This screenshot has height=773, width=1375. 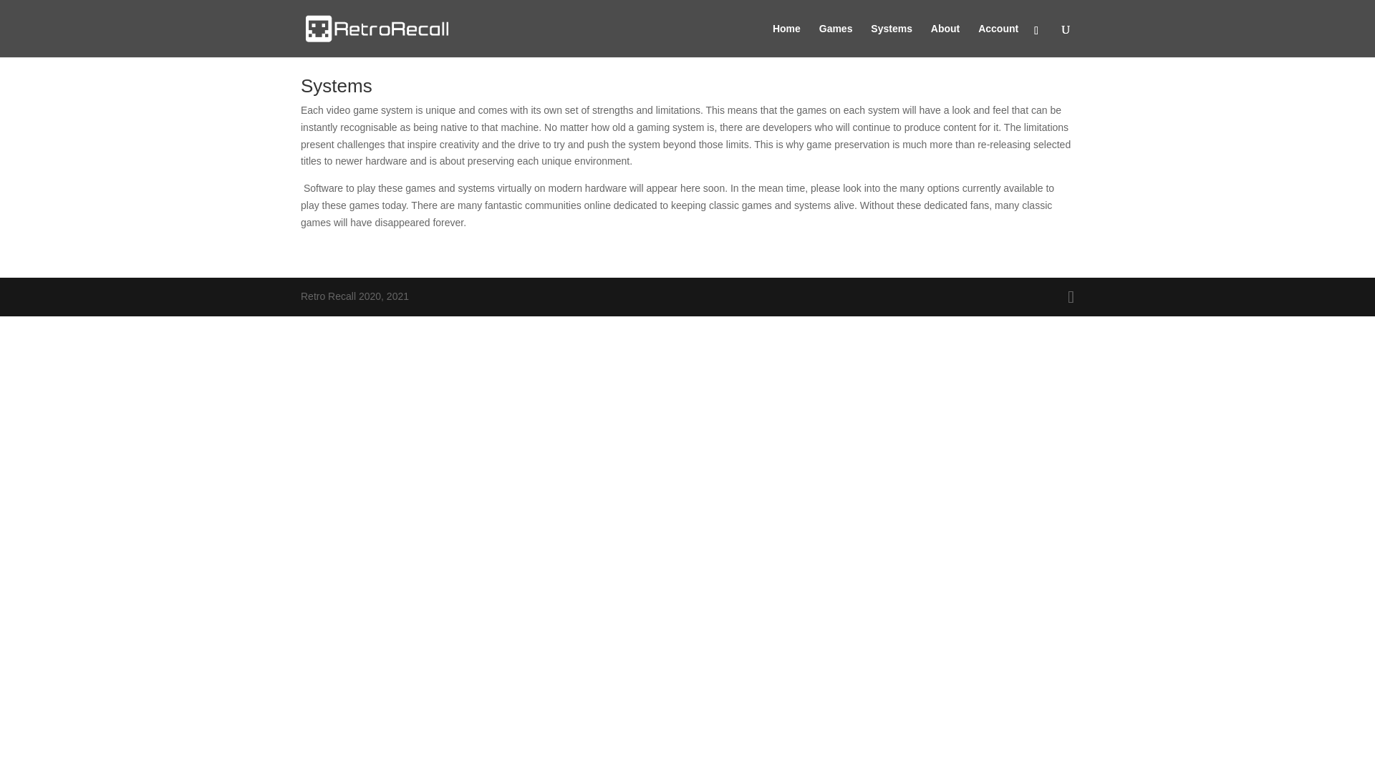 I want to click on Systems, so click(x=891, y=40).